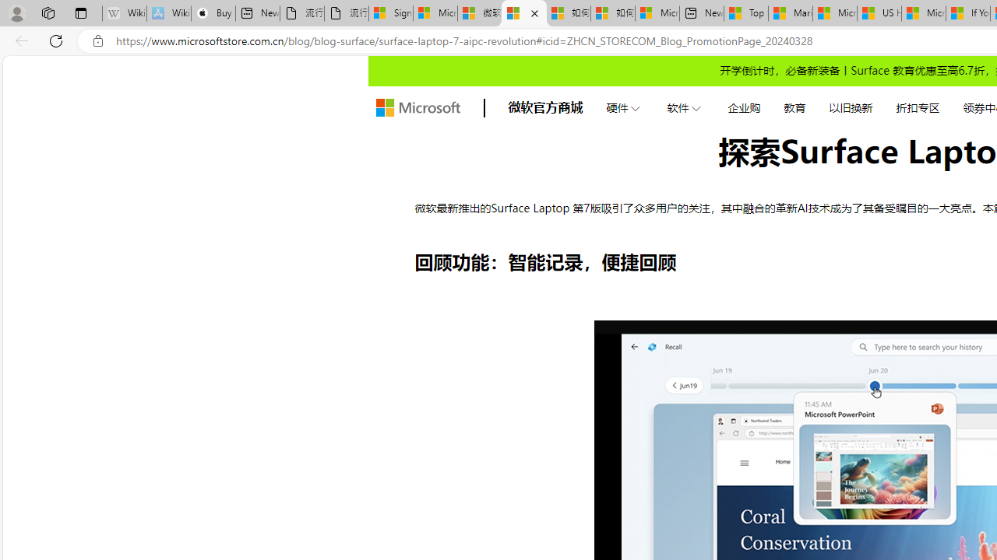 Image resolution: width=997 pixels, height=560 pixels. Describe the element at coordinates (213, 14) in the screenshot. I see `Buy iPad - Apple` at that location.